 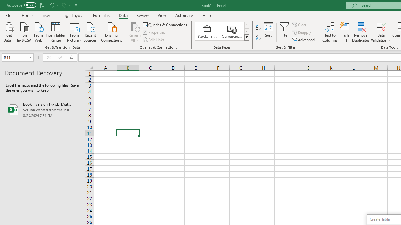 What do you see at coordinates (90, 32) in the screenshot?
I see `Recent Sources` at bounding box center [90, 32].